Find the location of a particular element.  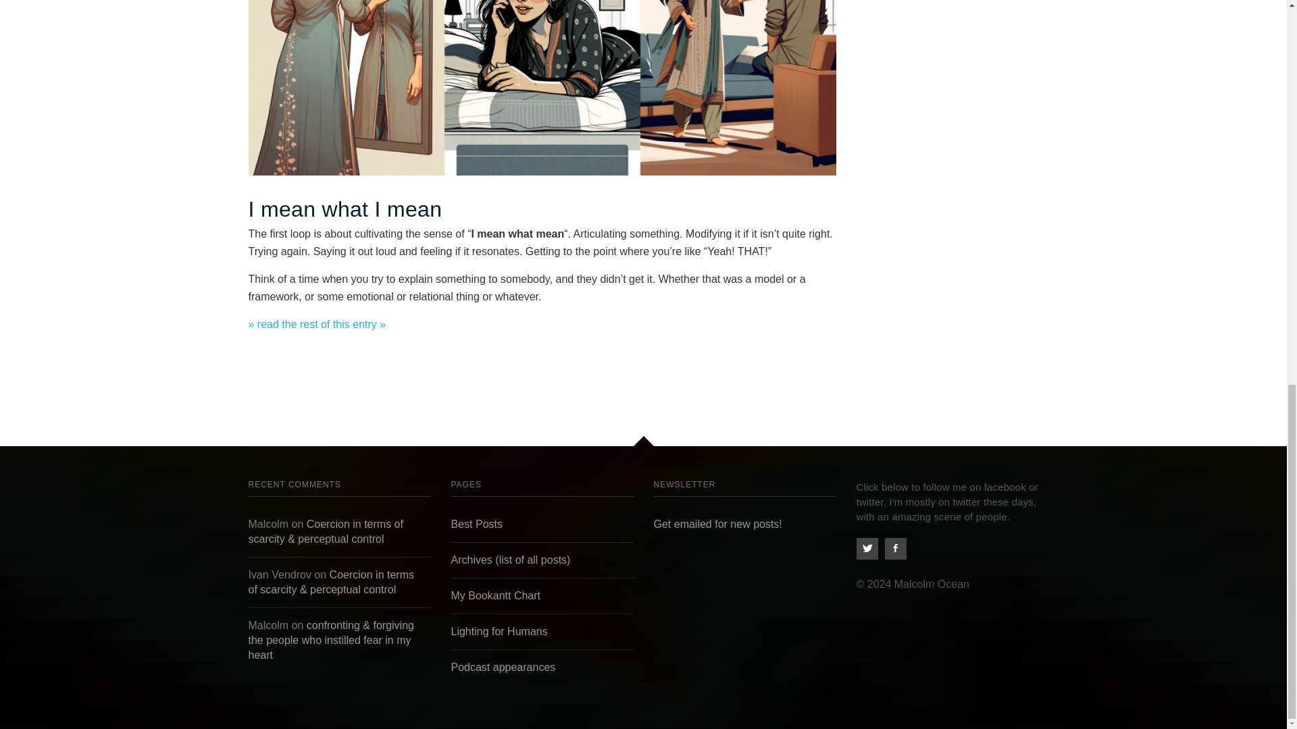

My Bookantt Chart is located at coordinates (496, 595).